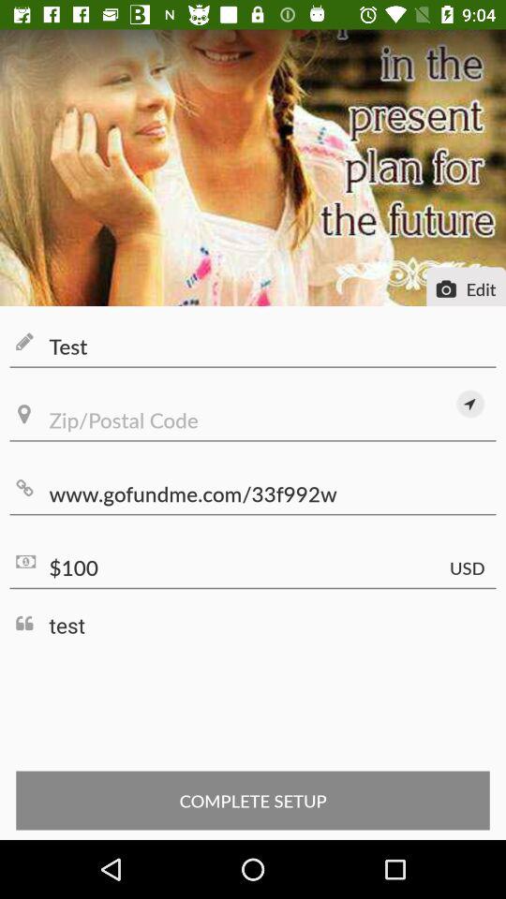 The width and height of the screenshot is (506, 899). I want to click on press the item above $100 icon, so click(253, 494).